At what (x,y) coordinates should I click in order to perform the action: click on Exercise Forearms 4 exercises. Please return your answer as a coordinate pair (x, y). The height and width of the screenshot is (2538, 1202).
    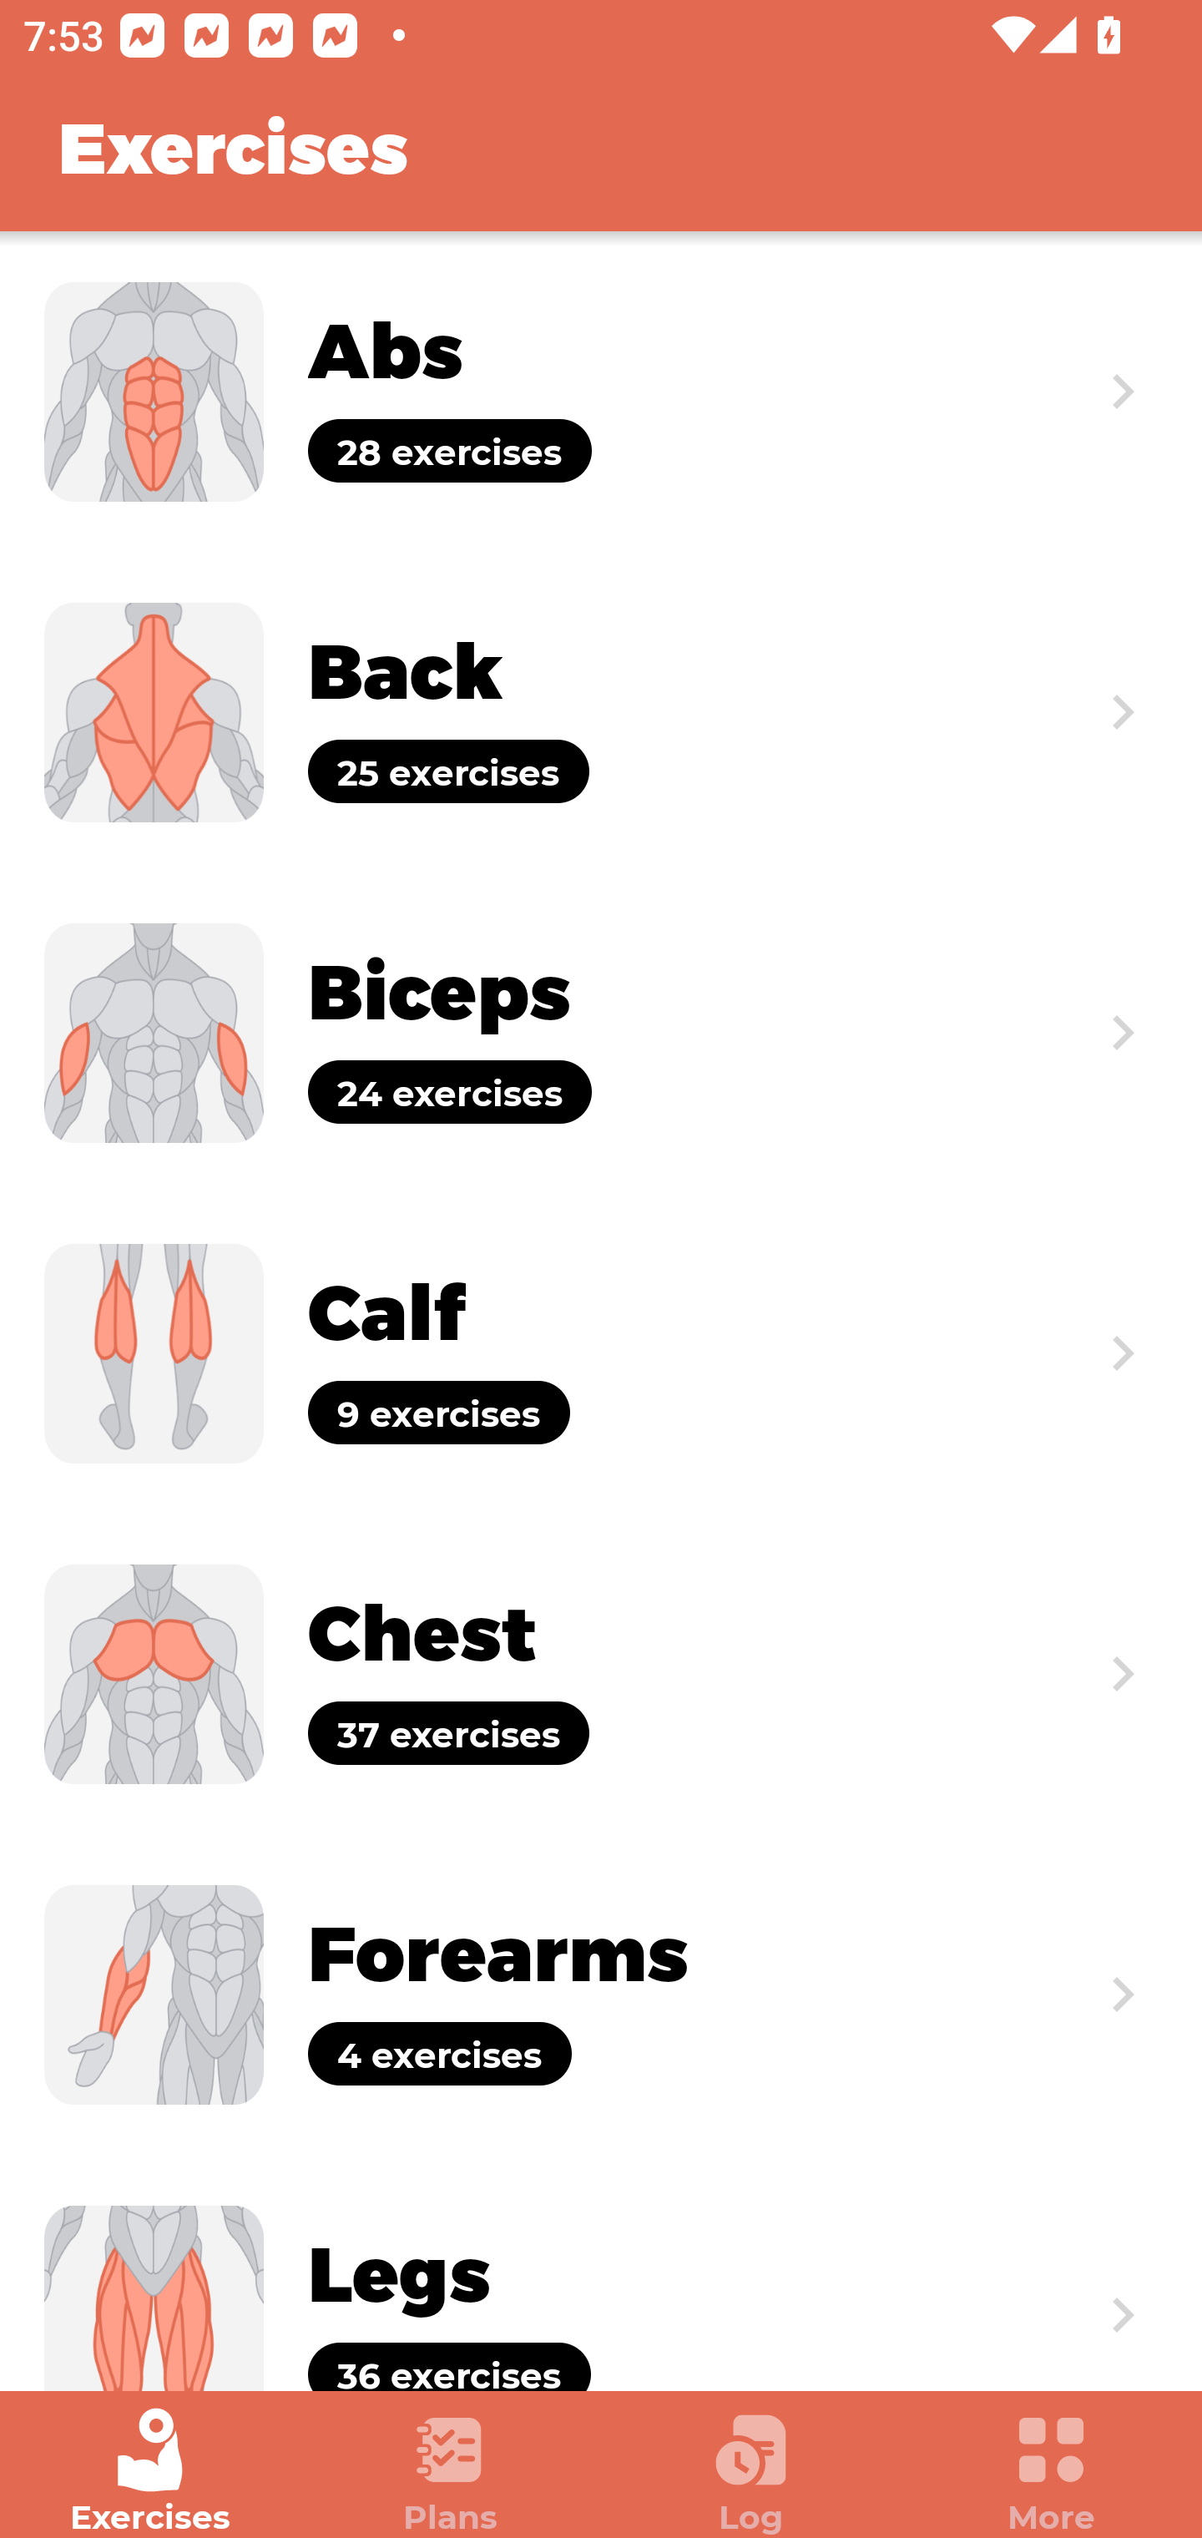
    Looking at the image, I should click on (601, 1994).